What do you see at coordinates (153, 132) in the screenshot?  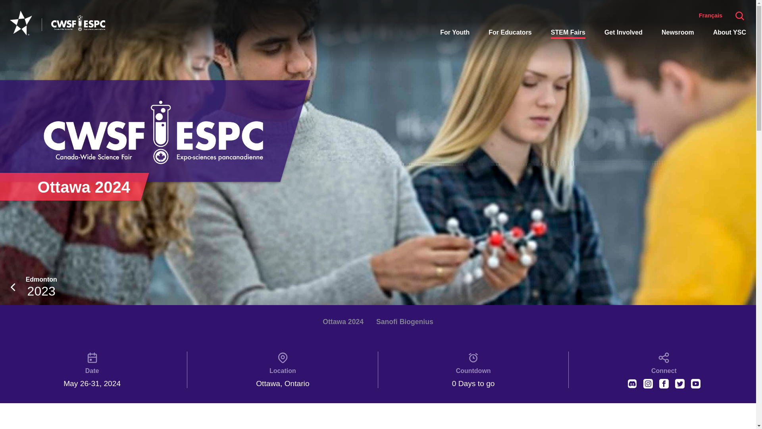 I see `STEM Fairs` at bounding box center [153, 132].